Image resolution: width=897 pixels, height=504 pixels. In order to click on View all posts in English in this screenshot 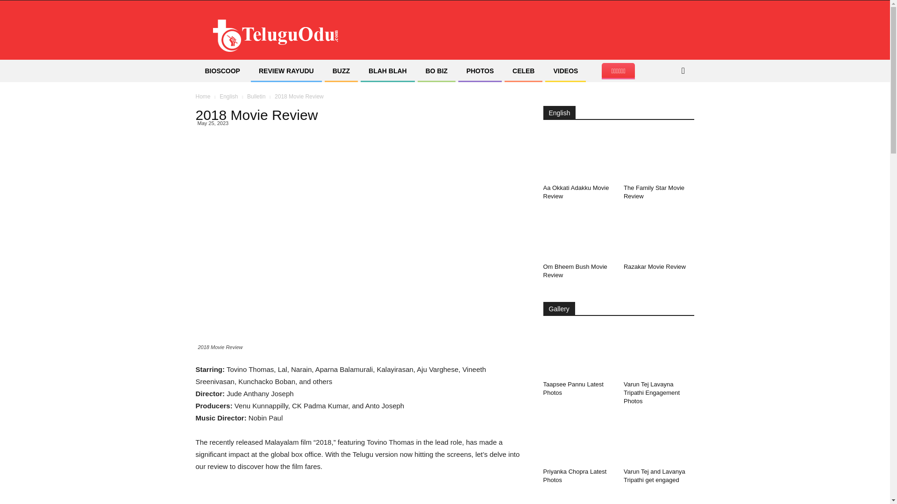, I will do `click(228, 96)`.